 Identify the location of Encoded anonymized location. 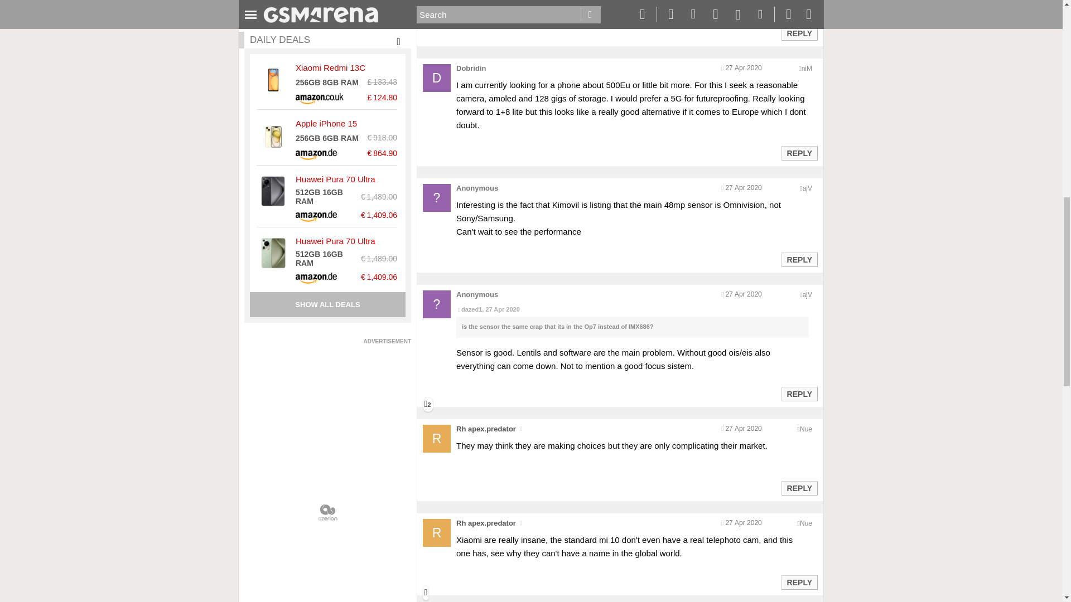
(805, 429).